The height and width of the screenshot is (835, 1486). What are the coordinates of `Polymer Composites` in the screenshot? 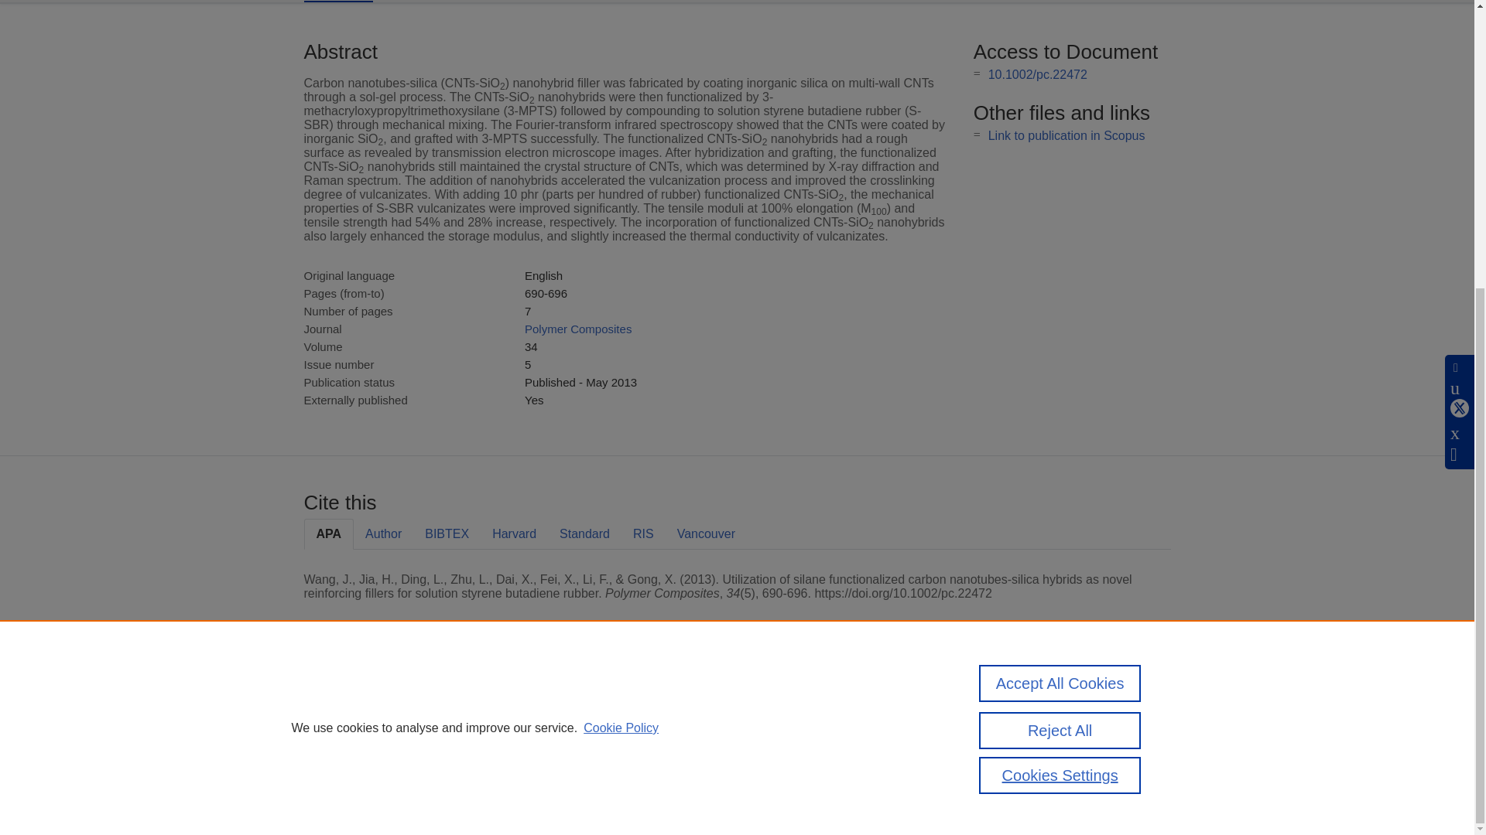 It's located at (577, 329).